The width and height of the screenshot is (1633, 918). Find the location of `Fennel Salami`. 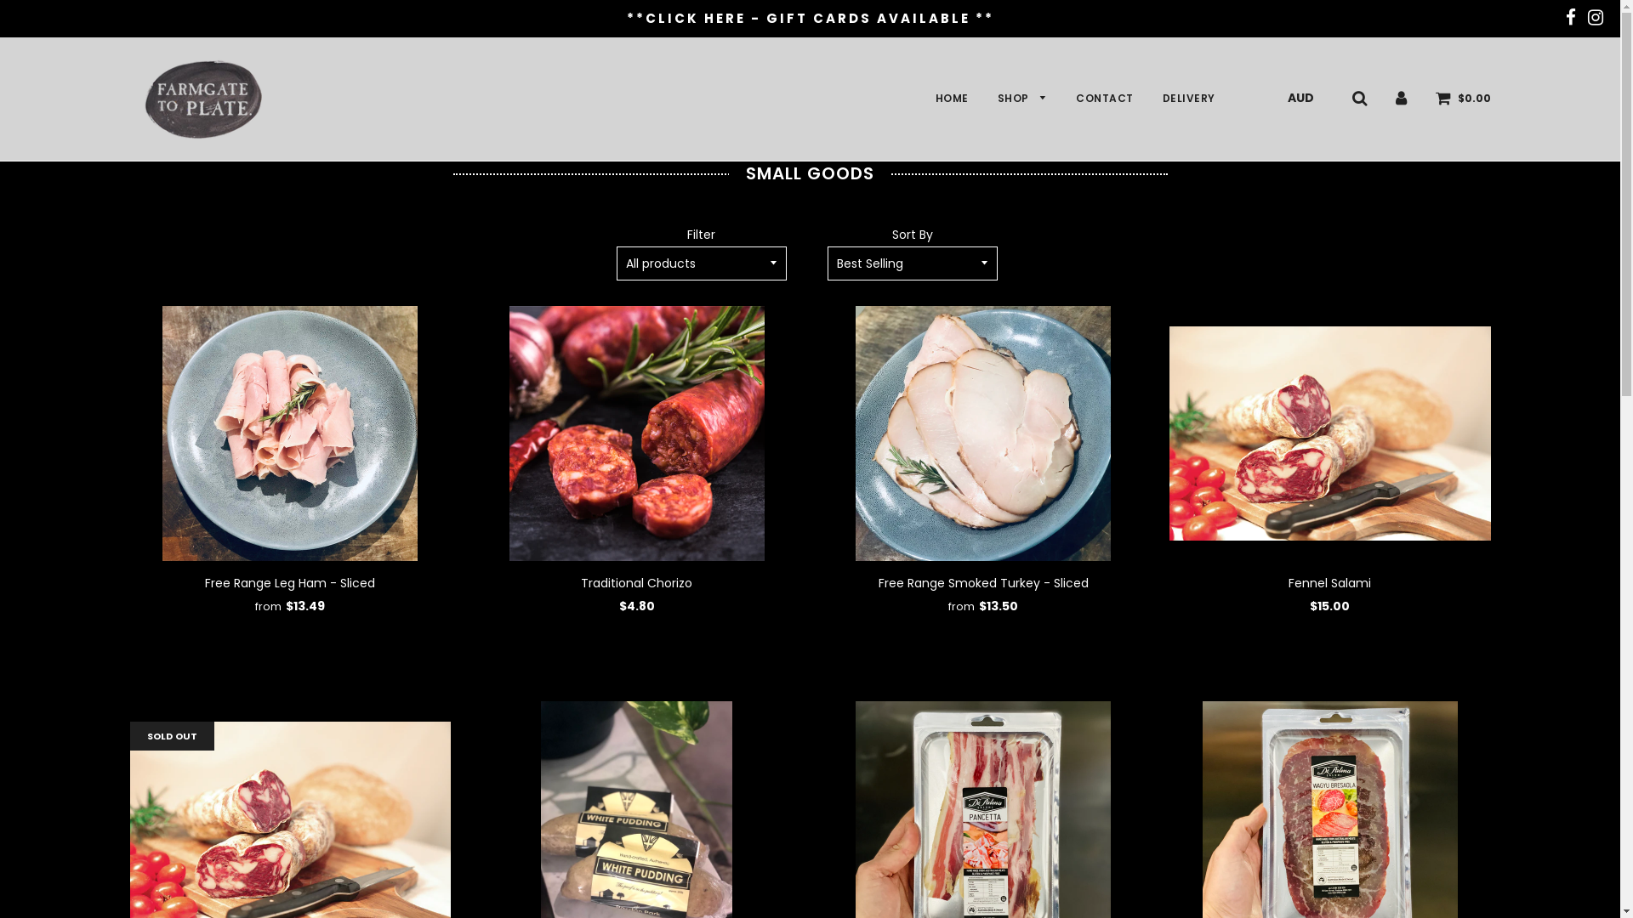

Fennel Salami is located at coordinates (1330, 433).